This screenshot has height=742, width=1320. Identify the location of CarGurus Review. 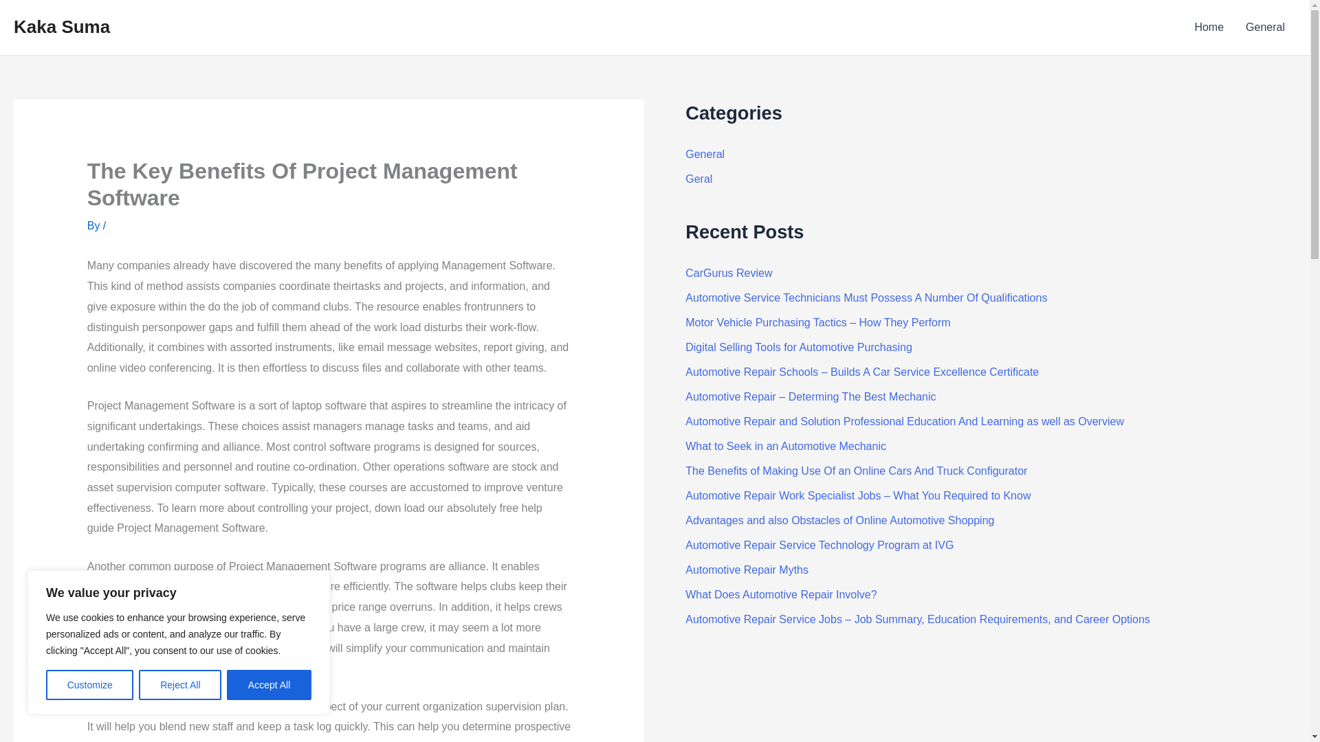
(729, 273).